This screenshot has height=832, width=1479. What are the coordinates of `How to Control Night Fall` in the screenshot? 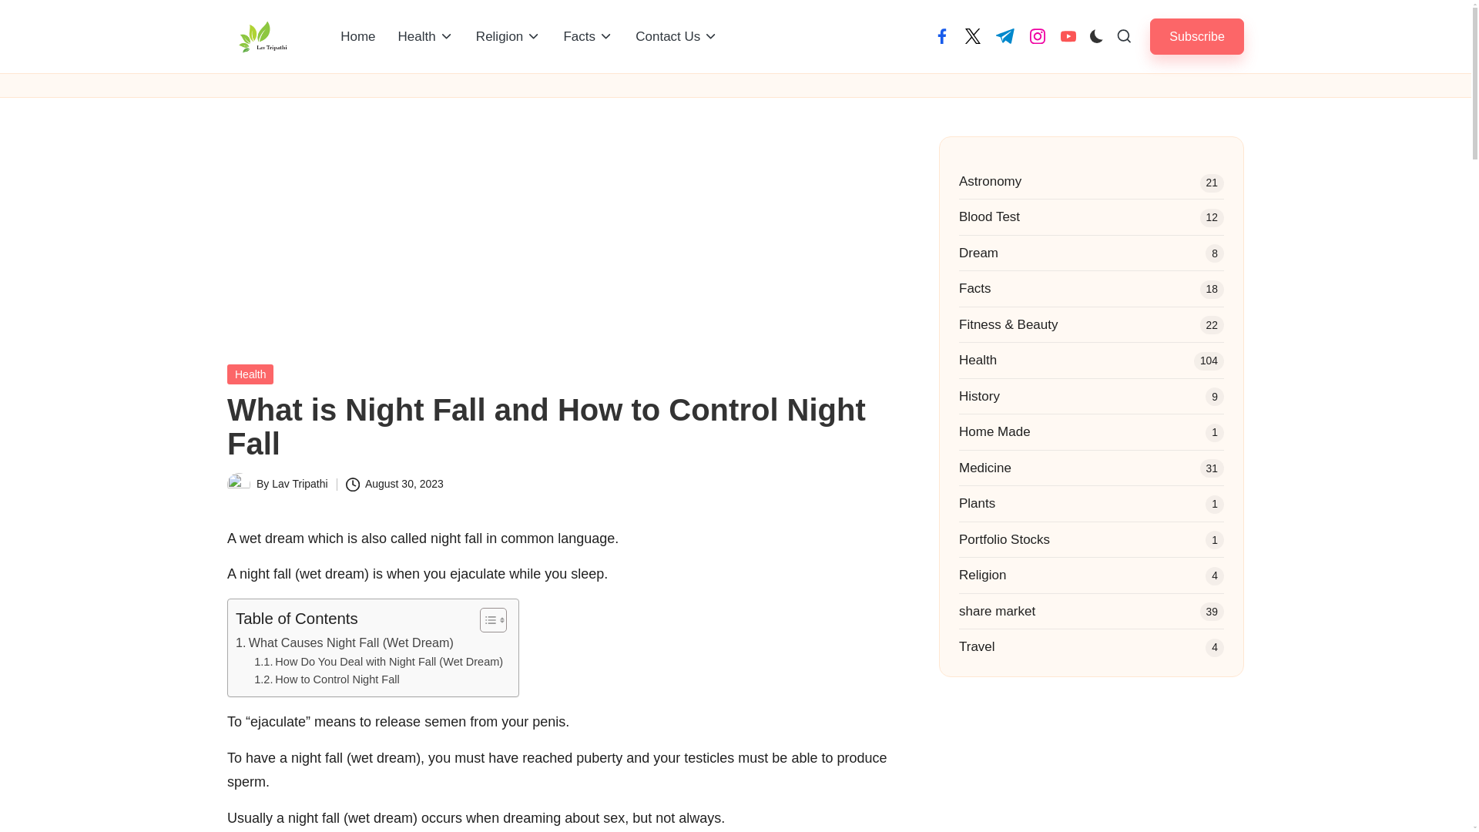 It's located at (327, 679).